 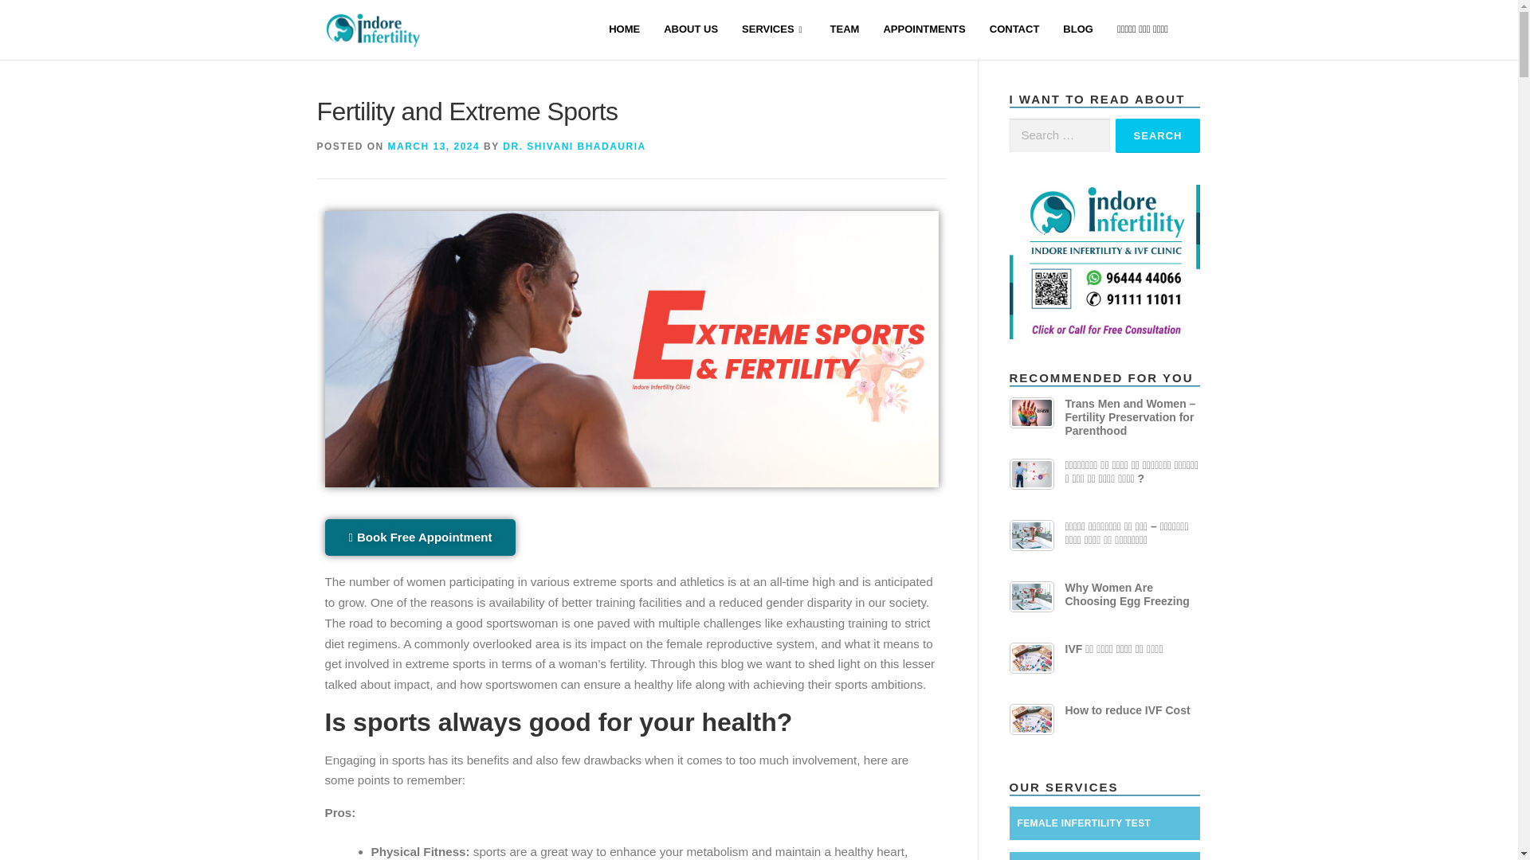 I want to click on TEAM, so click(x=845, y=30).